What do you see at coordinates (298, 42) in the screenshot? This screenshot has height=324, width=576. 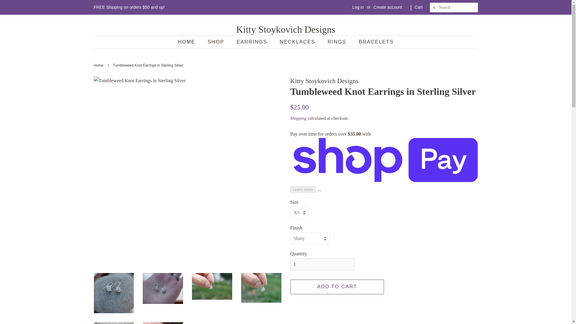 I see `NECKLACES` at bounding box center [298, 42].